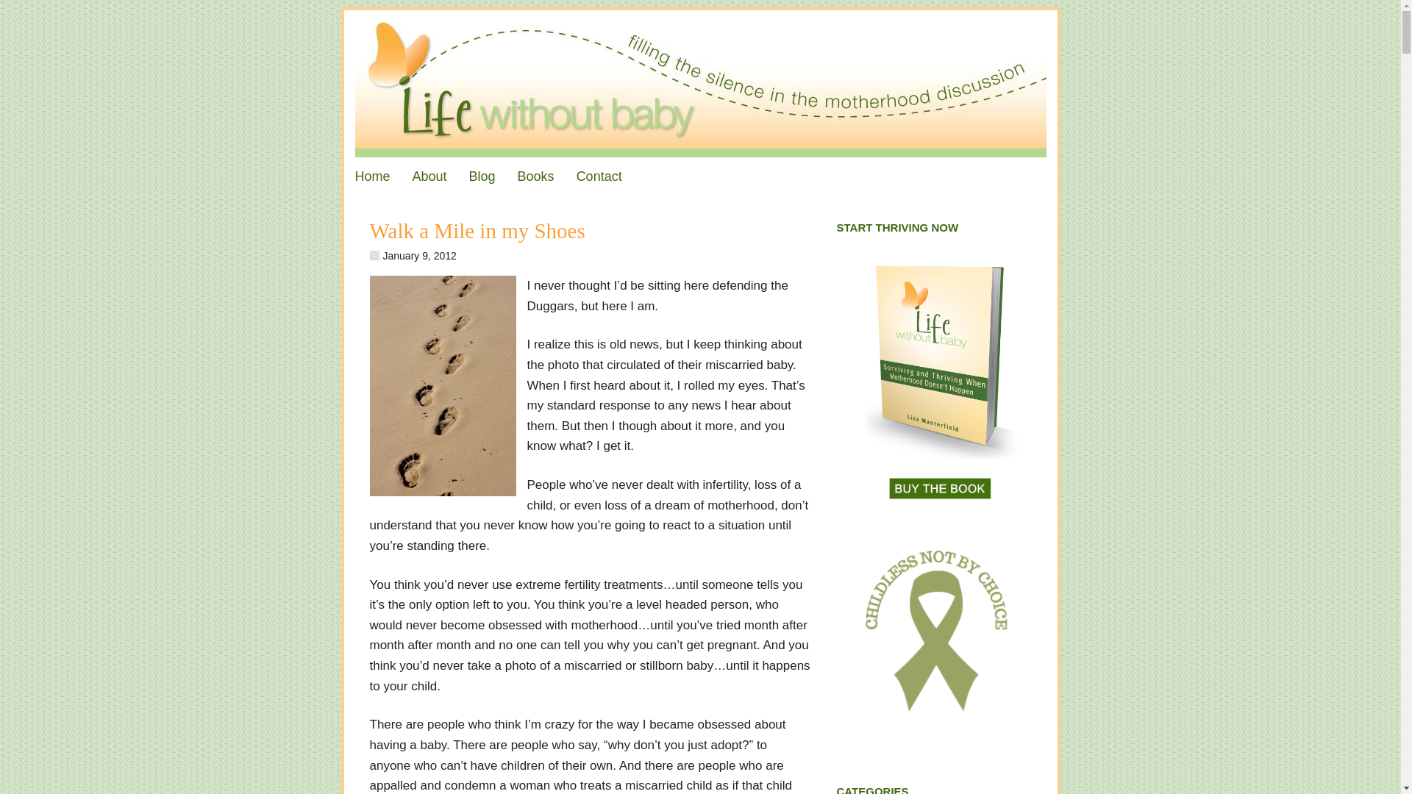 This screenshot has width=1412, height=794. I want to click on Books, so click(536, 176).